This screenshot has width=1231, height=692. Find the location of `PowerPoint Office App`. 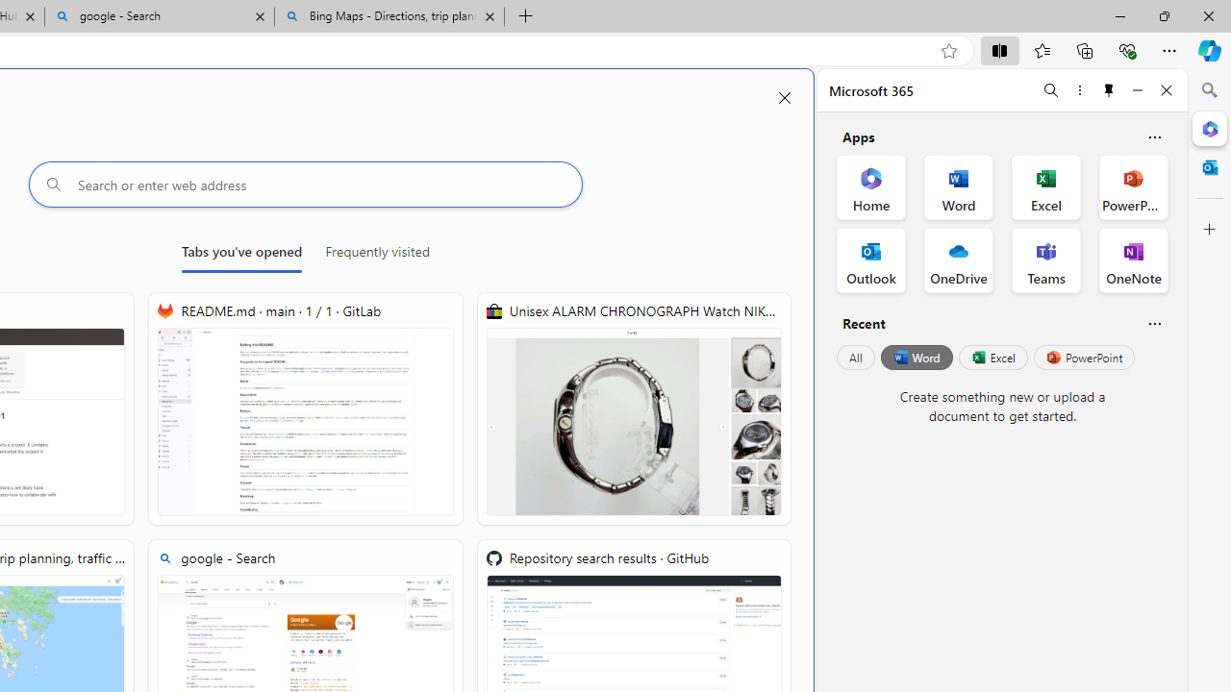

PowerPoint Office App is located at coordinates (1133, 186).